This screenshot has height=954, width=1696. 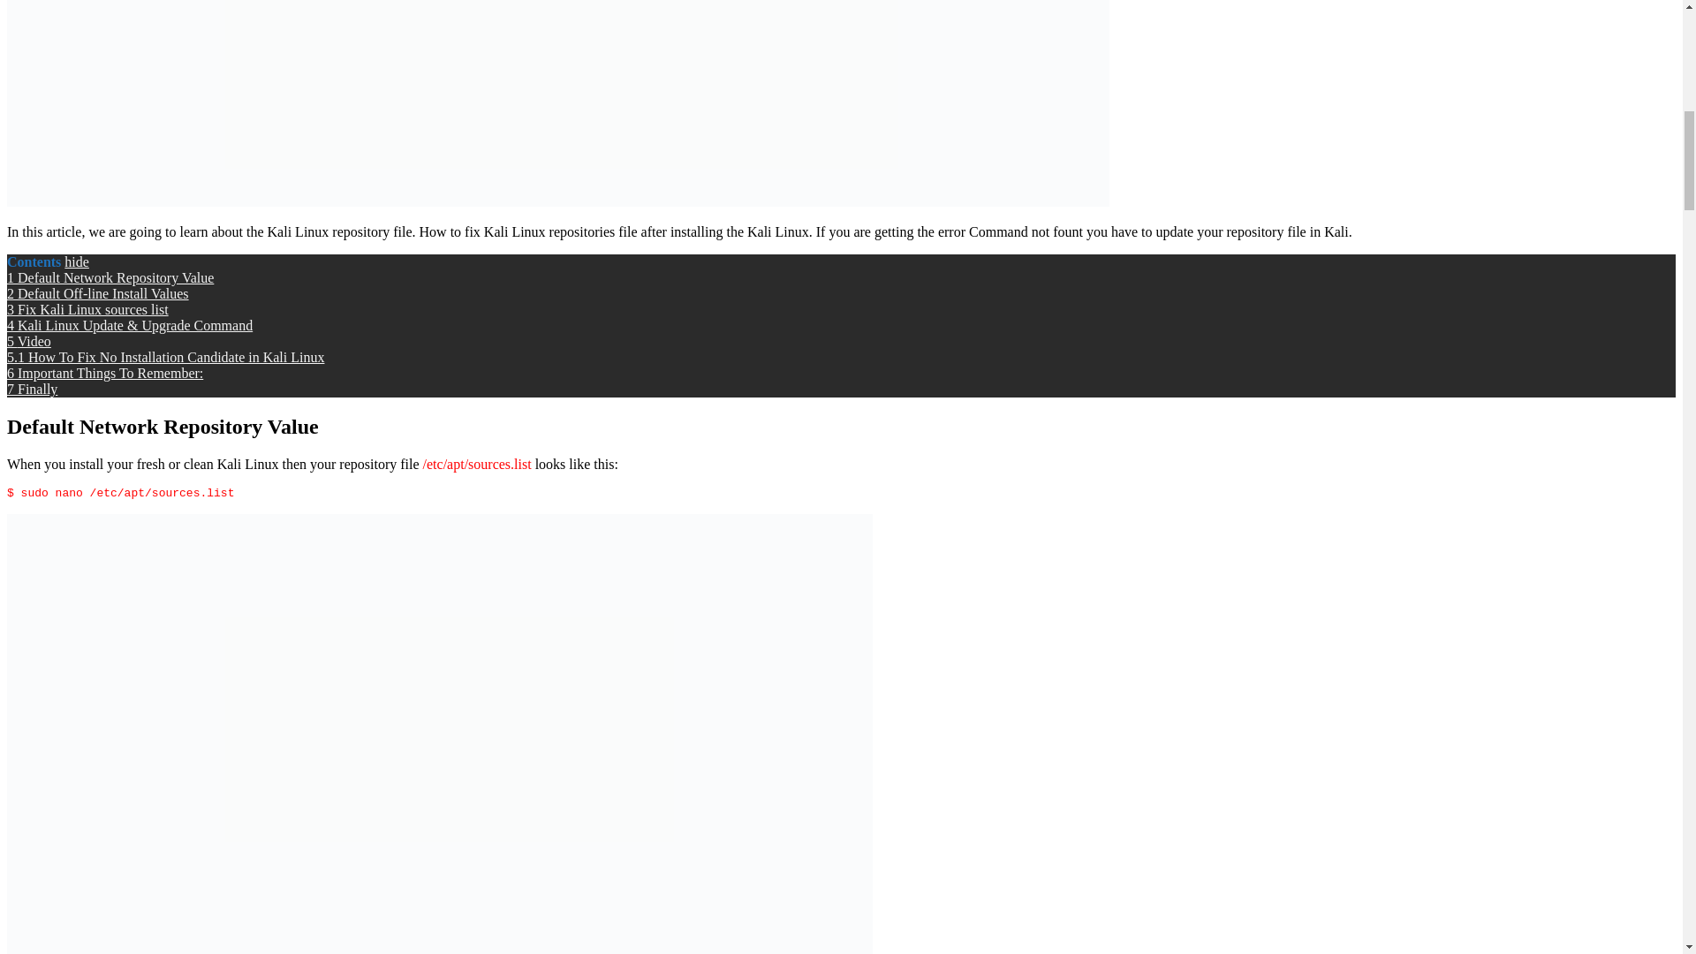 I want to click on 7 Finally, so click(x=32, y=389).